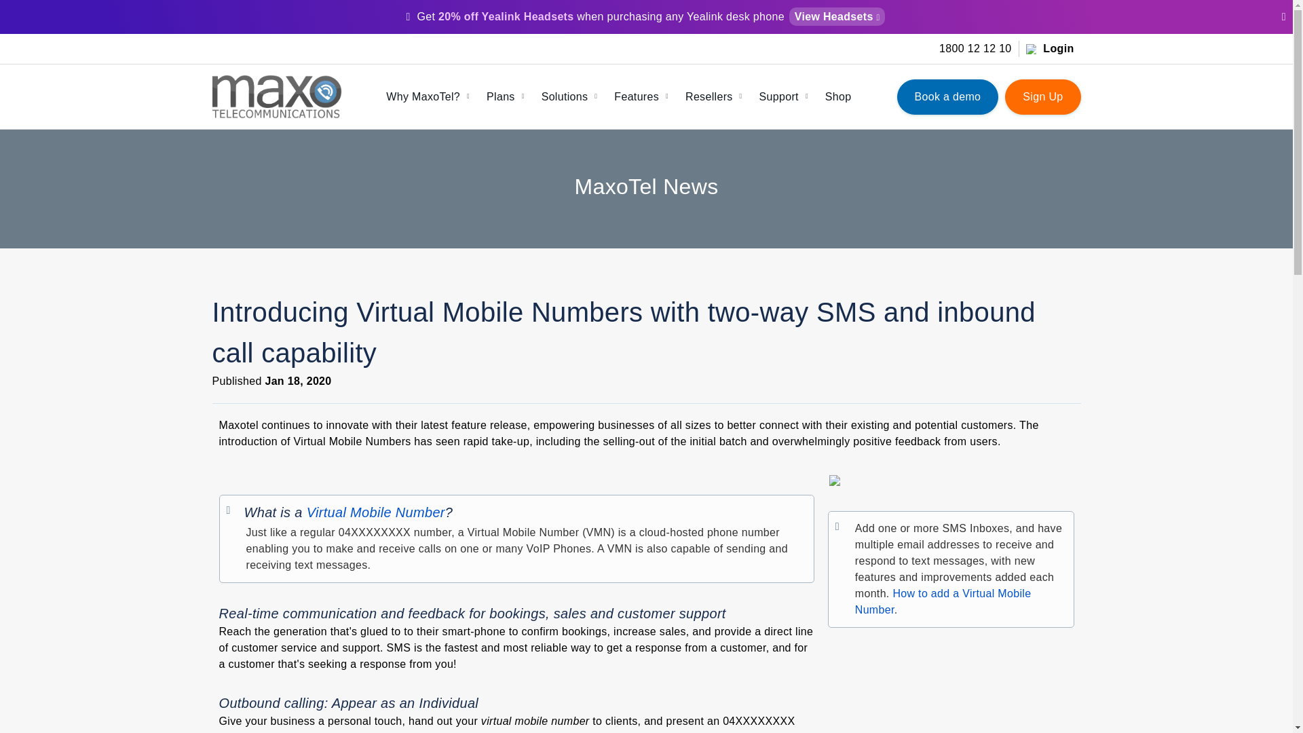  I want to click on Solutions, so click(573, 96).